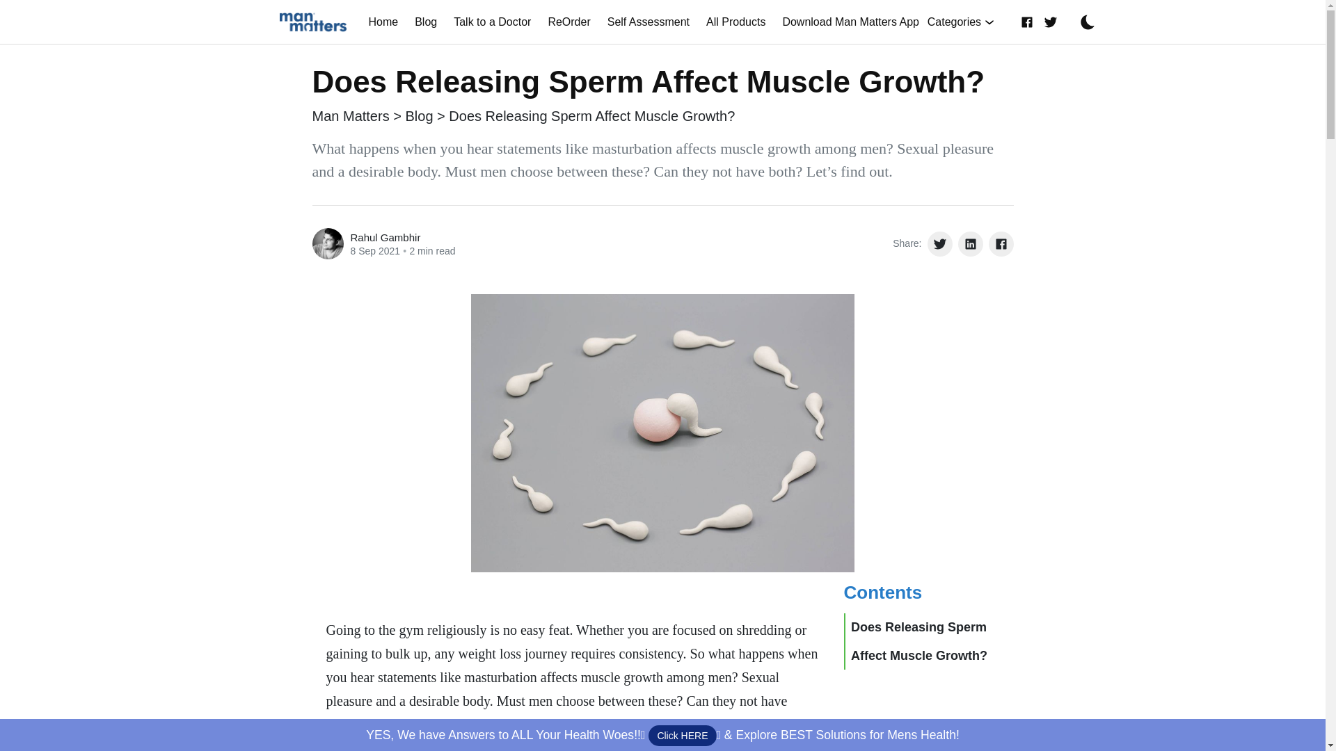  I want to click on All Products, so click(735, 21).